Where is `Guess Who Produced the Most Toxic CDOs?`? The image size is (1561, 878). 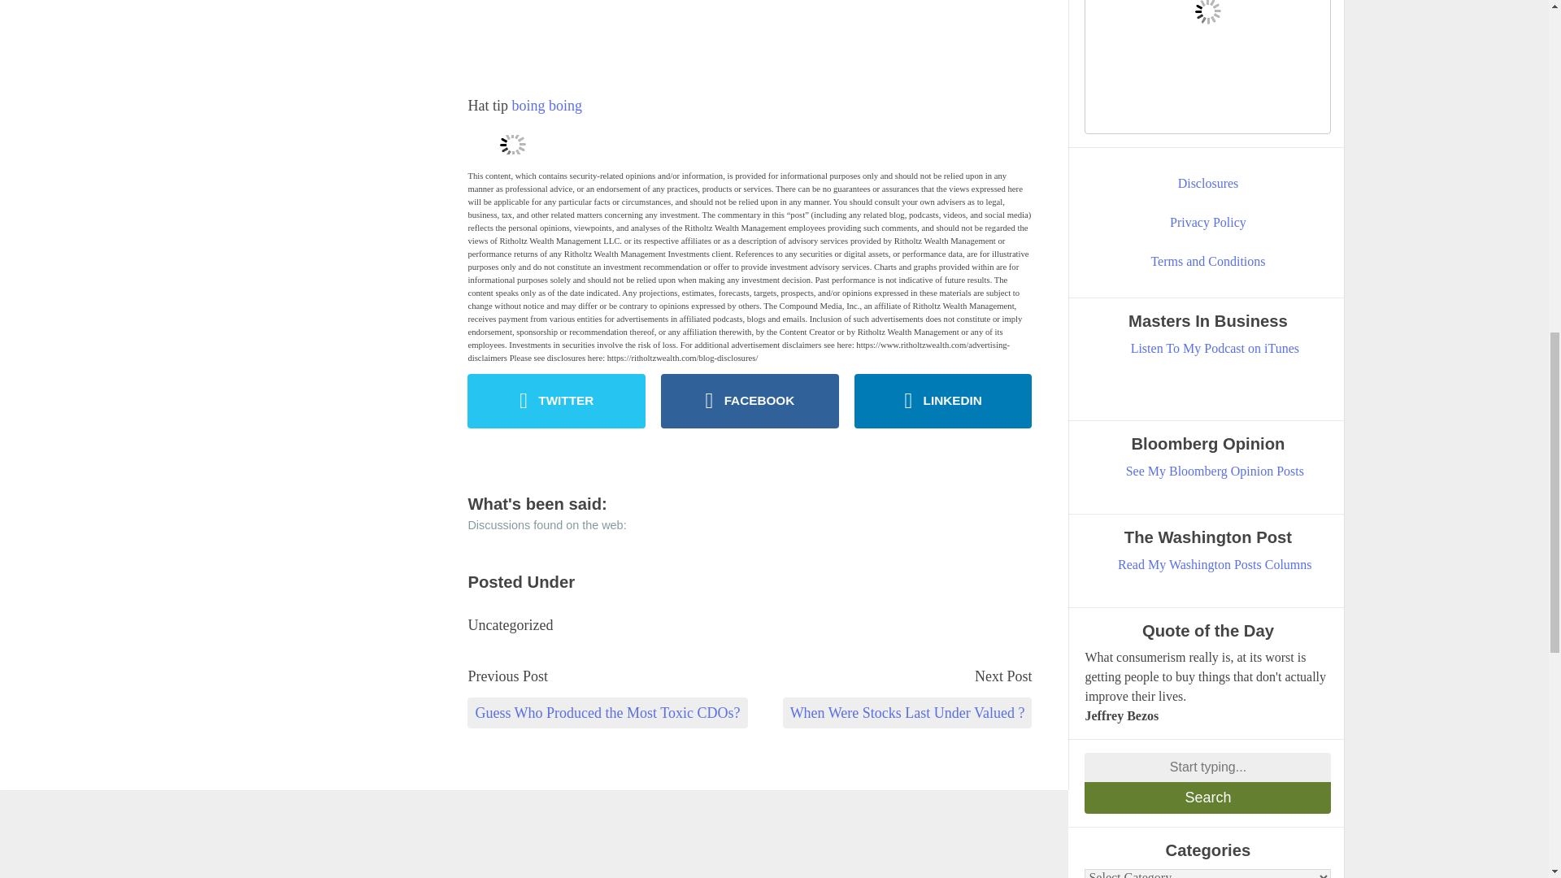 Guess Who Produced the Most Toxic CDOs? is located at coordinates (607, 712).